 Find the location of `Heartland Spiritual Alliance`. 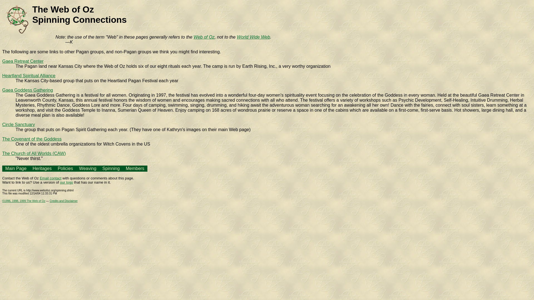

Heartland Spiritual Alliance is located at coordinates (29, 76).